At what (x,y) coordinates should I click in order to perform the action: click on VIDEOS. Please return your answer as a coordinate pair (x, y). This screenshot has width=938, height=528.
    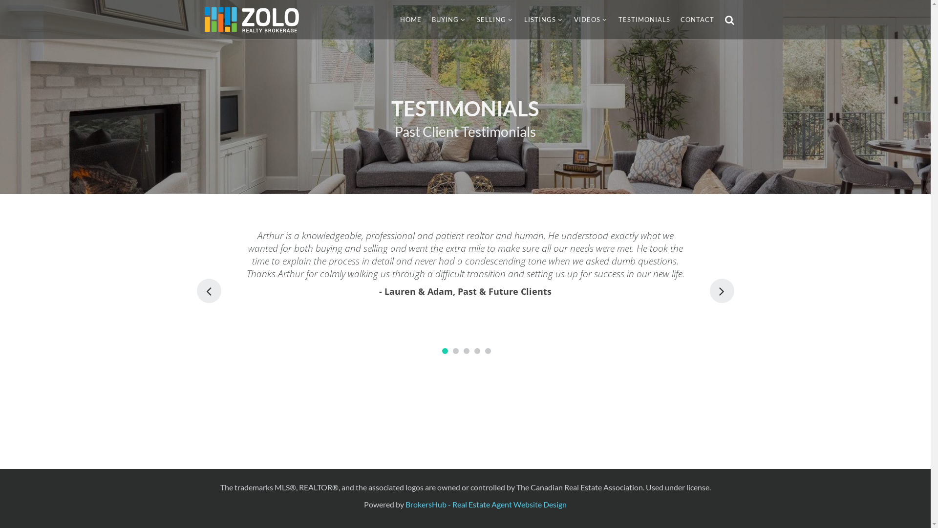
    Looking at the image, I should click on (591, 20).